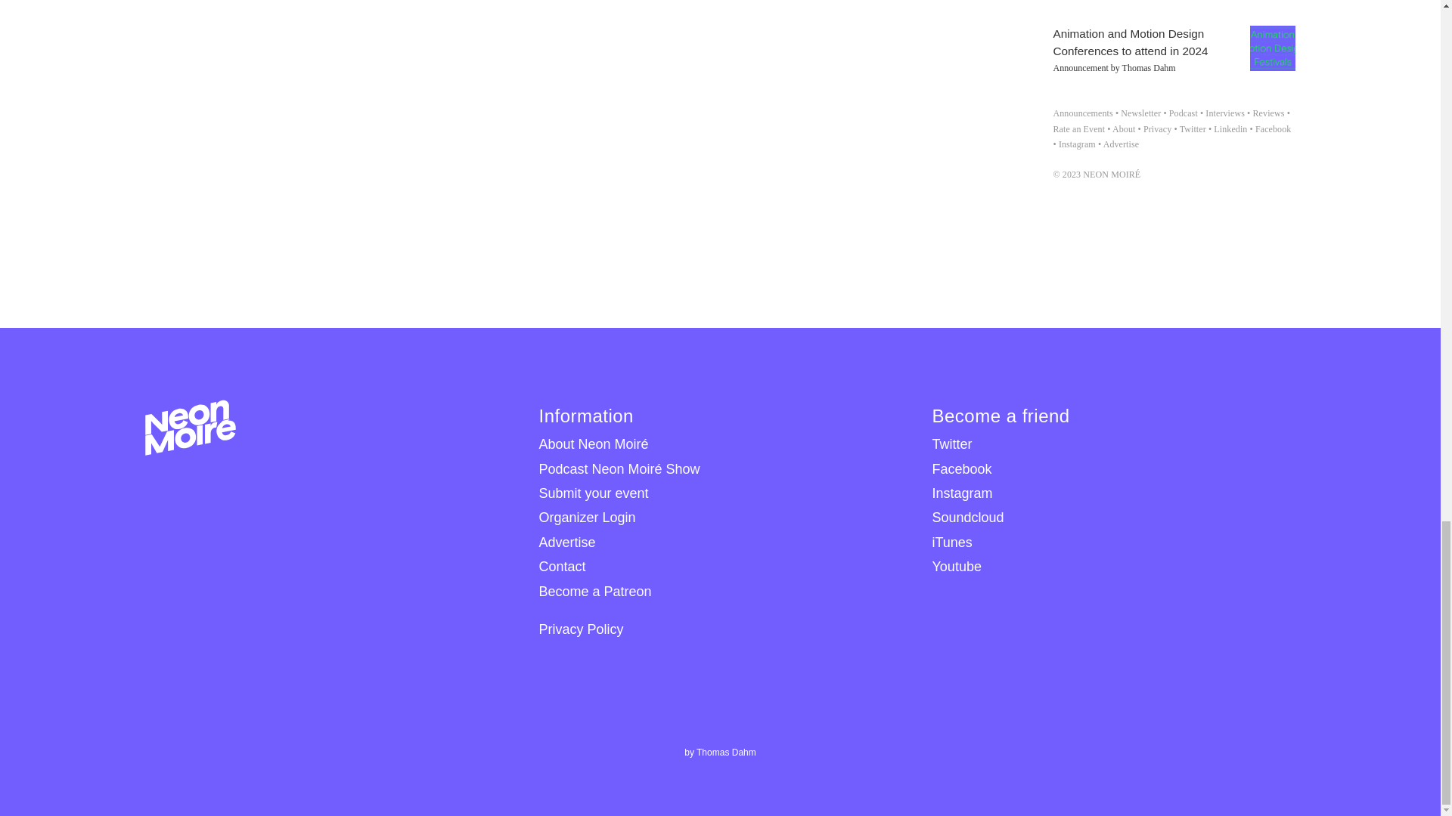 The image size is (1452, 816). Describe the element at coordinates (1082, 113) in the screenshot. I see `Announcements` at that location.